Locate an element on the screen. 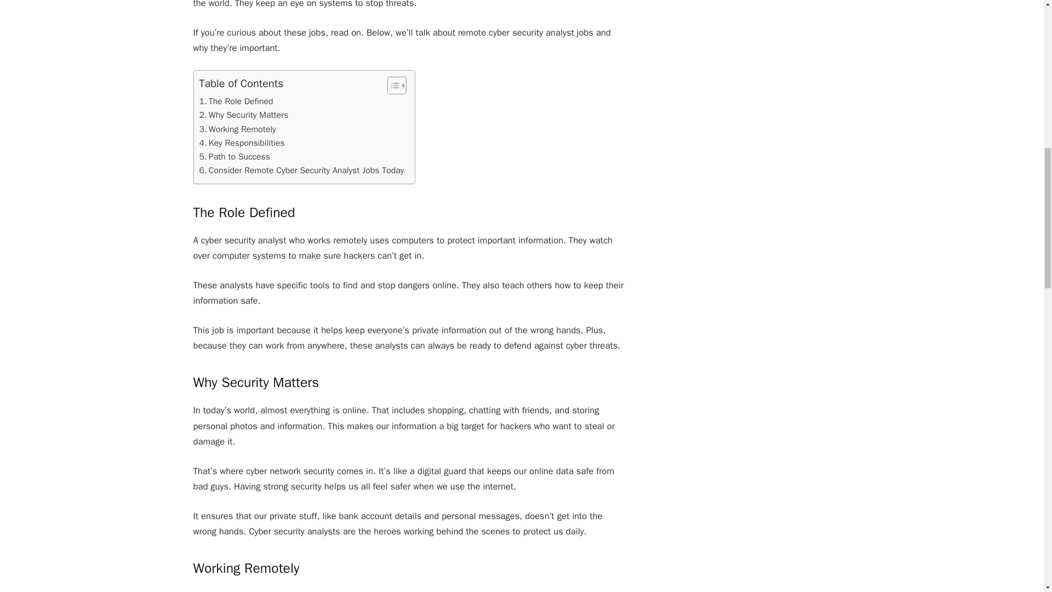 This screenshot has height=592, width=1052. Working remotely is located at coordinates (227, 591).